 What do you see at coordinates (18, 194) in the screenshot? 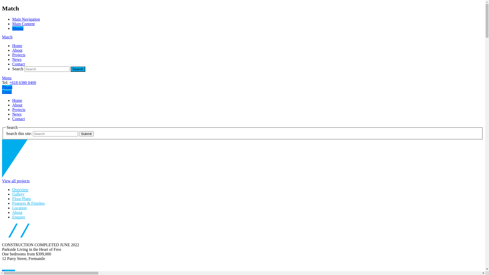
I see `Gallery` at bounding box center [18, 194].